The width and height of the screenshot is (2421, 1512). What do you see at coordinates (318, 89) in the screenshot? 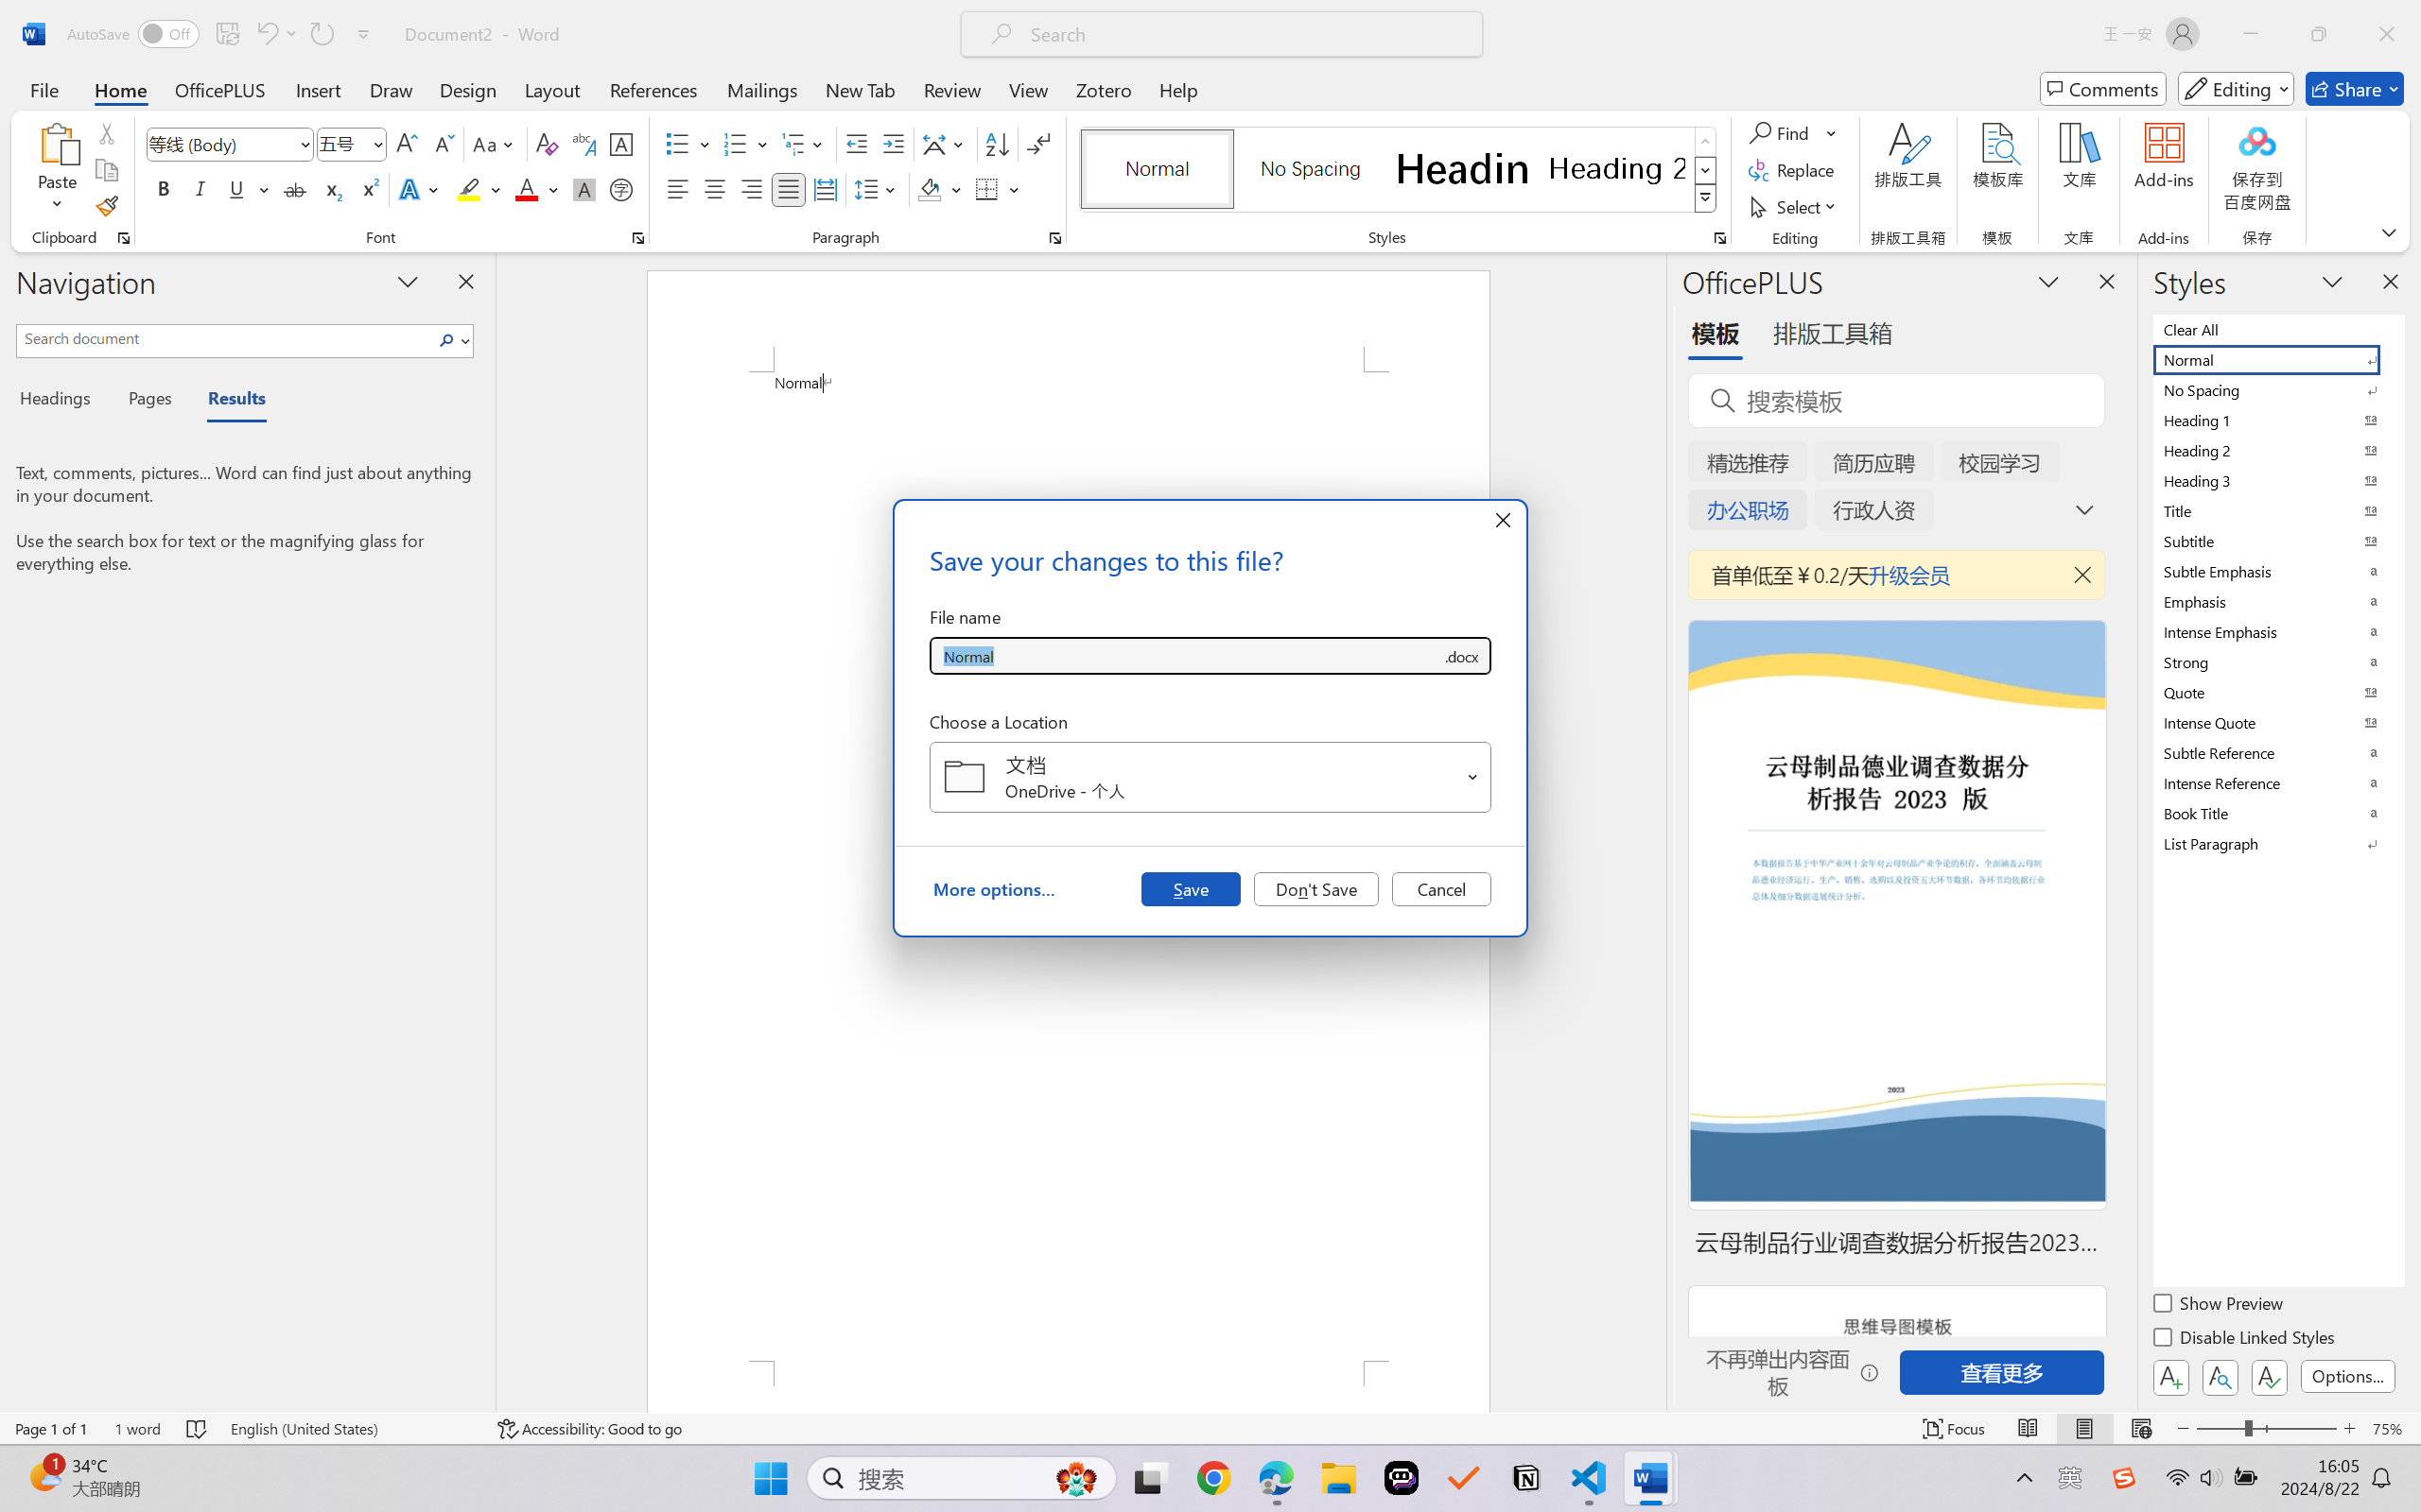
I see `Insert` at bounding box center [318, 89].